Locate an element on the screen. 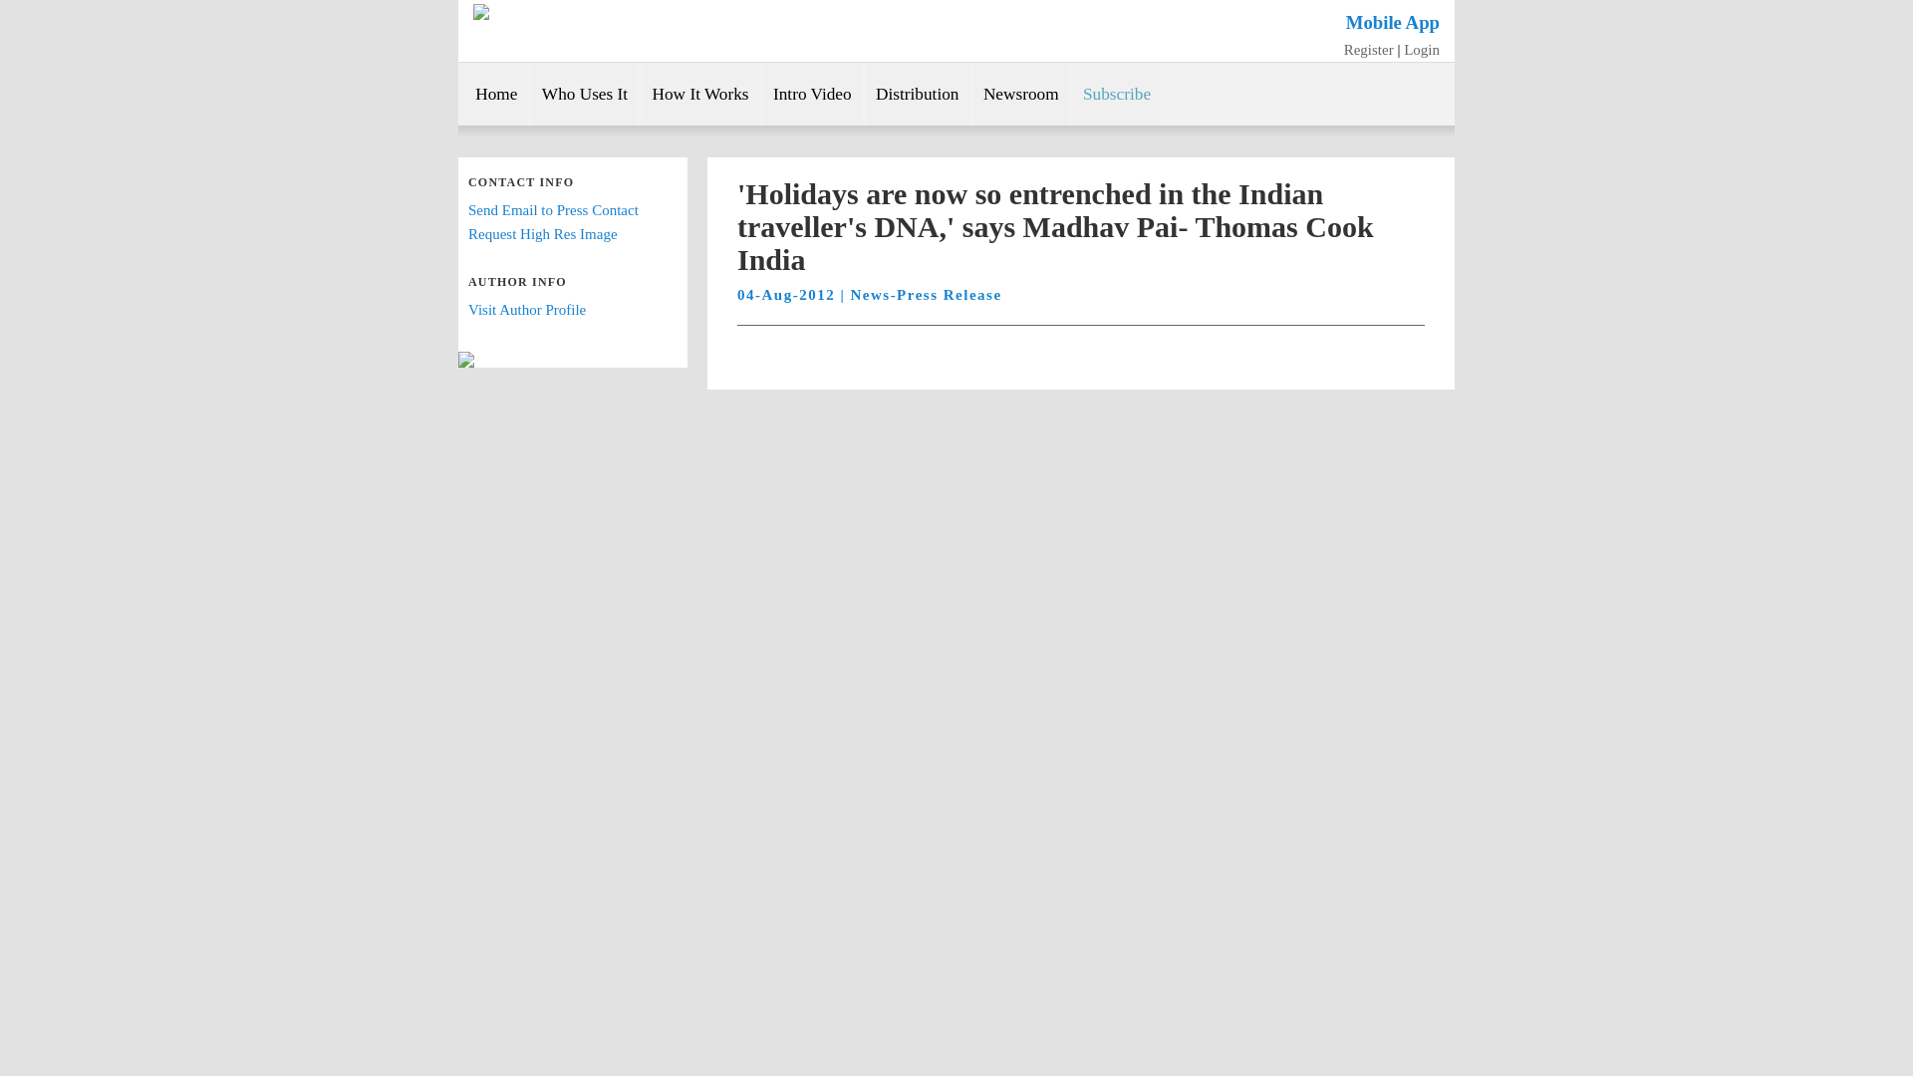 Image resolution: width=1913 pixels, height=1076 pixels. Who Uses It is located at coordinates (585, 94).